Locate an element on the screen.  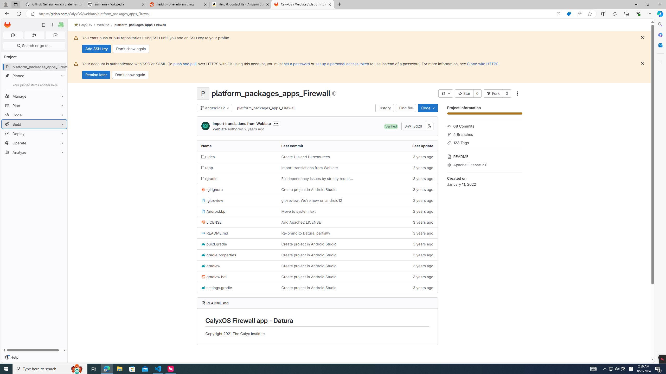
git-review: We're now on android12 is located at coordinates (312, 200).